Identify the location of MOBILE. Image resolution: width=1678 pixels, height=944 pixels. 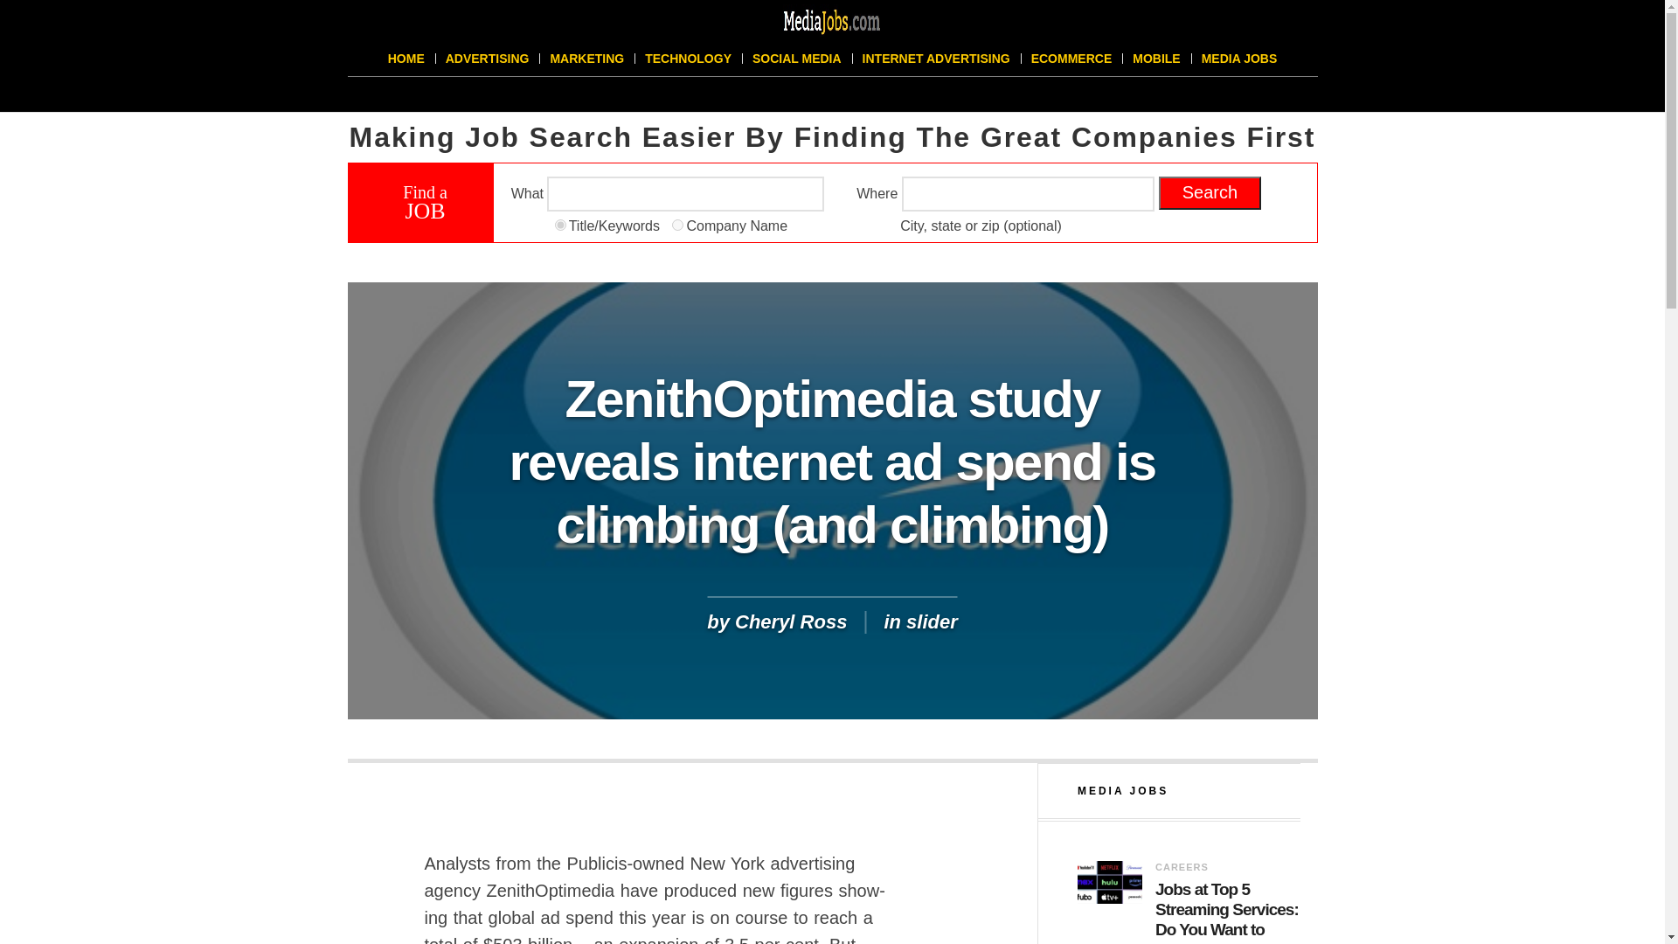
(1155, 59).